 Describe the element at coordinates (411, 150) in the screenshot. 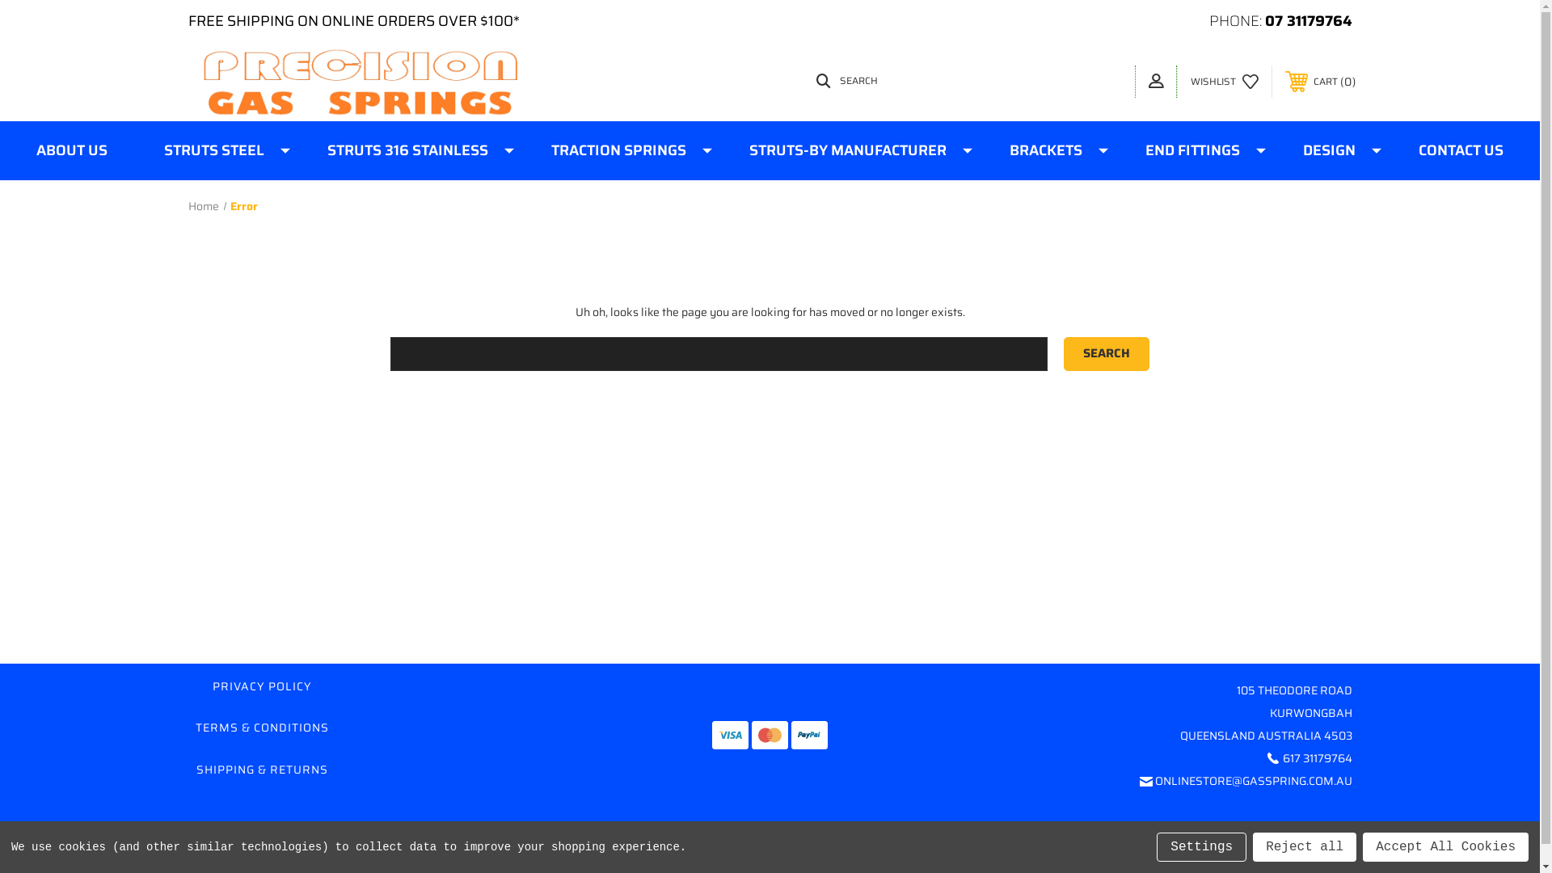

I see `STRUTS 316 STAINLESS` at that location.